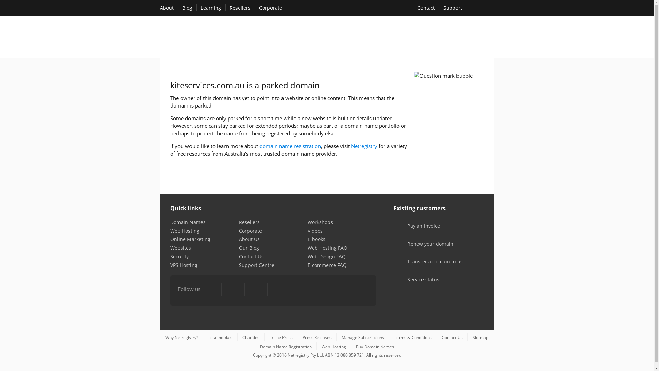 The image size is (659, 371). I want to click on Get your domain, so click(361, 38).